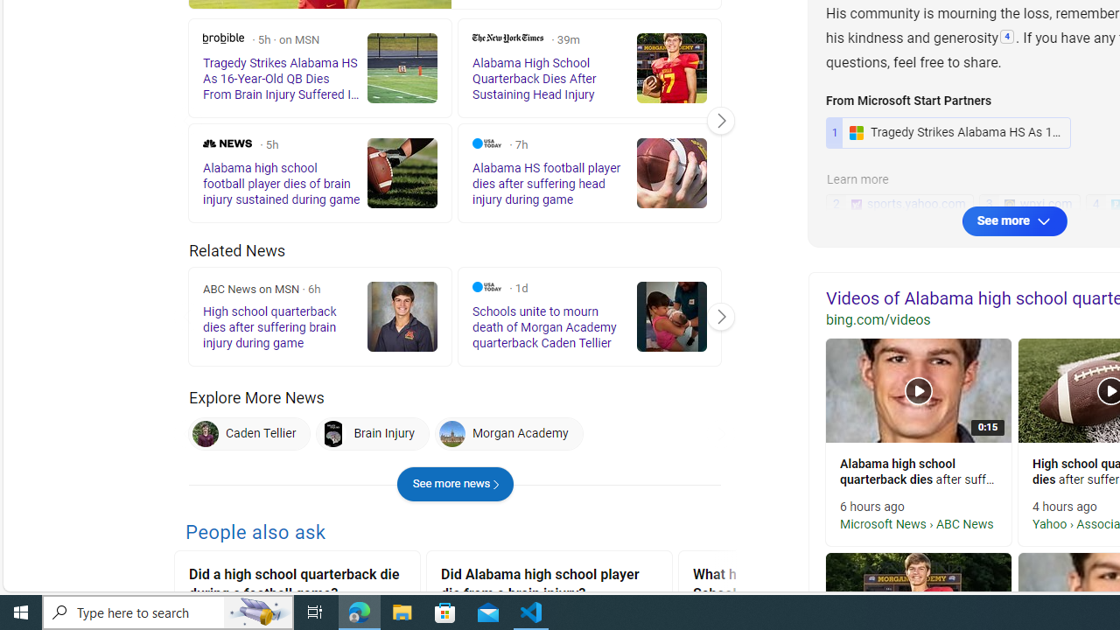 This screenshot has width=1120, height=630. Describe the element at coordinates (801, 586) in the screenshot. I see `What happened to a Selma High School quarterback?` at that location.